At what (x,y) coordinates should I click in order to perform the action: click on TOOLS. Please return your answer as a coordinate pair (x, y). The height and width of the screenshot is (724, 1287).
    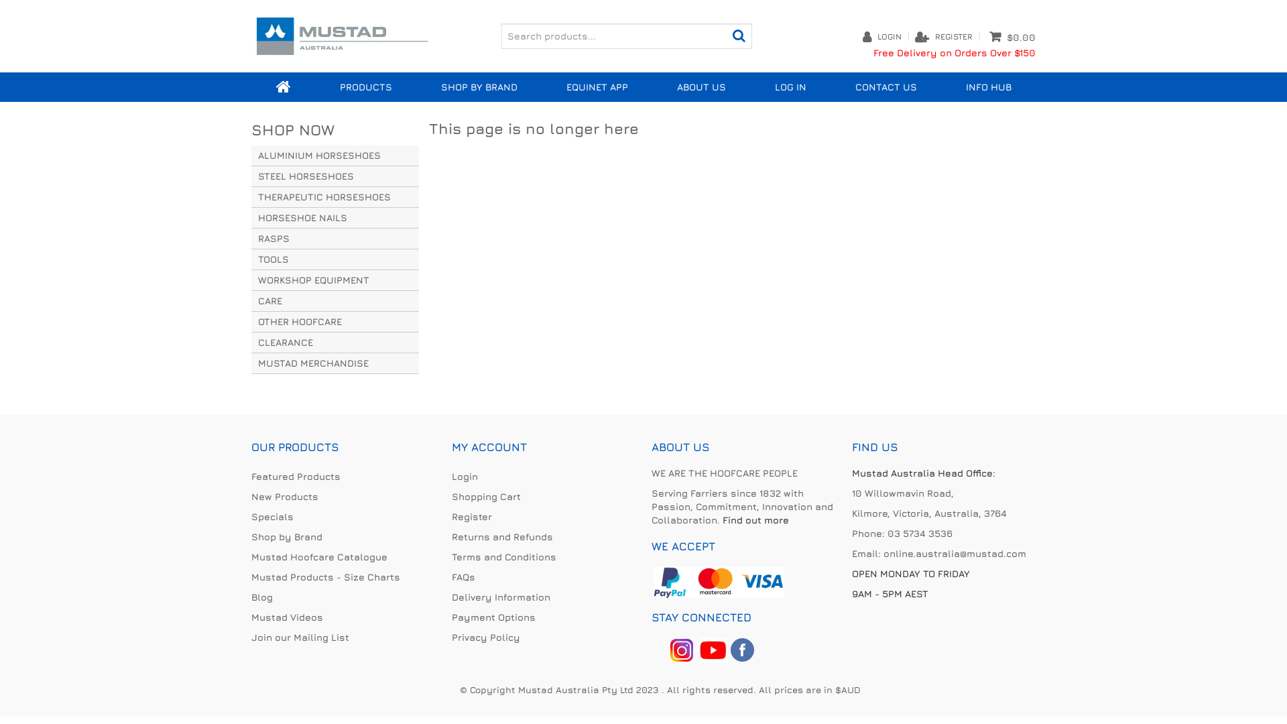
    Looking at the image, I should click on (335, 260).